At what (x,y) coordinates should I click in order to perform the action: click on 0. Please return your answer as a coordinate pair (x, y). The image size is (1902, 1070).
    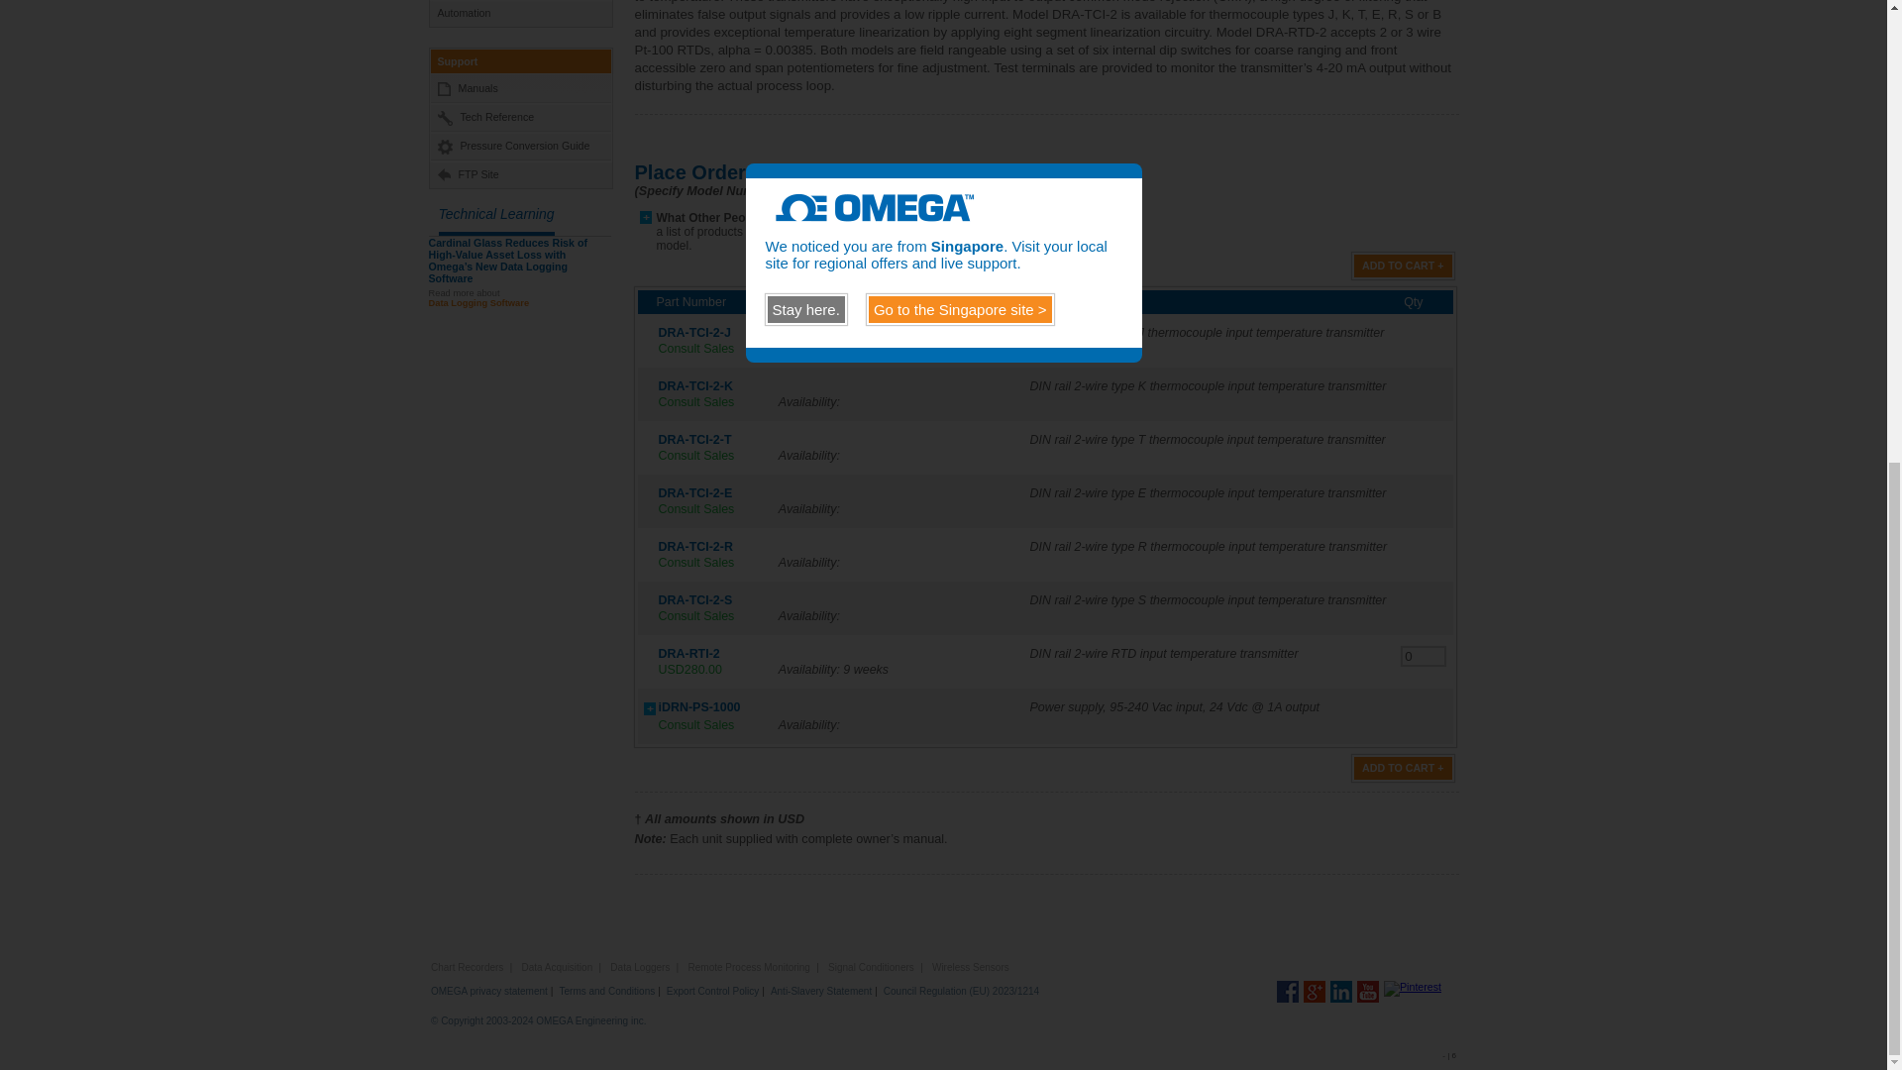
    Looking at the image, I should click on (1424, 656).